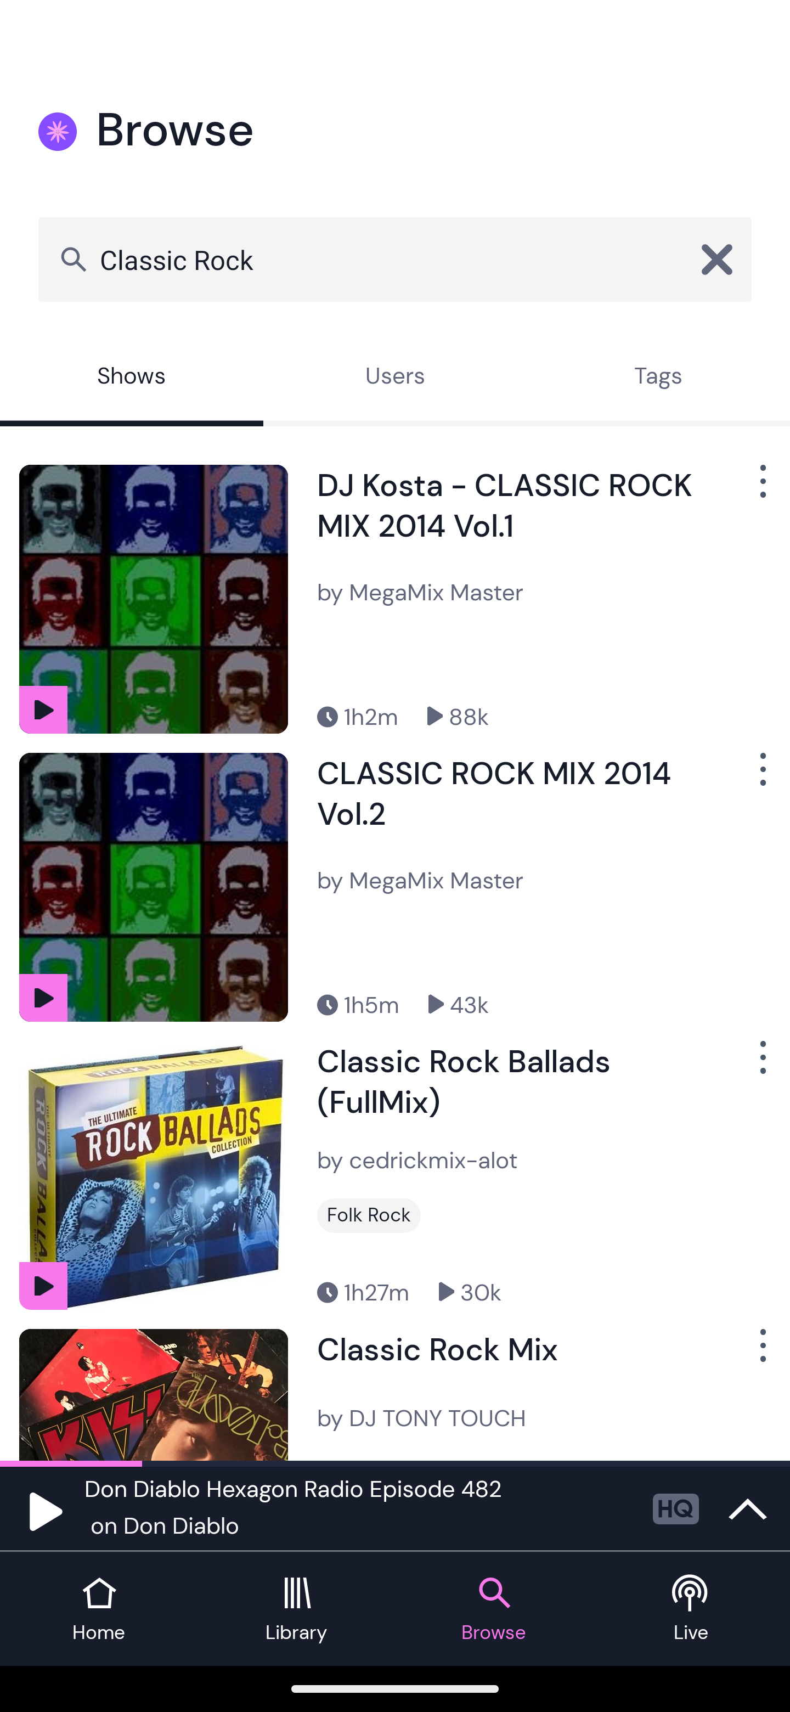  I want to click on Show Options Menu Button, so click(761, 778).